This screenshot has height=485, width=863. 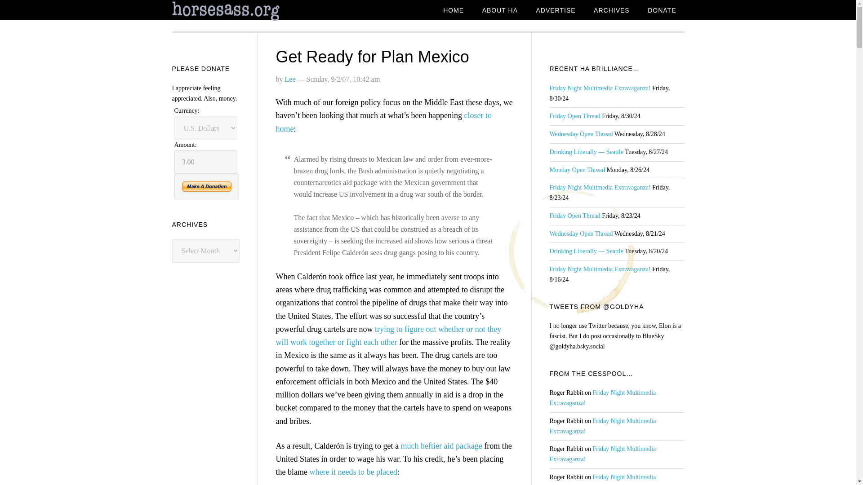 I want to click on much heftier aid package, so click(x=440, y=445).